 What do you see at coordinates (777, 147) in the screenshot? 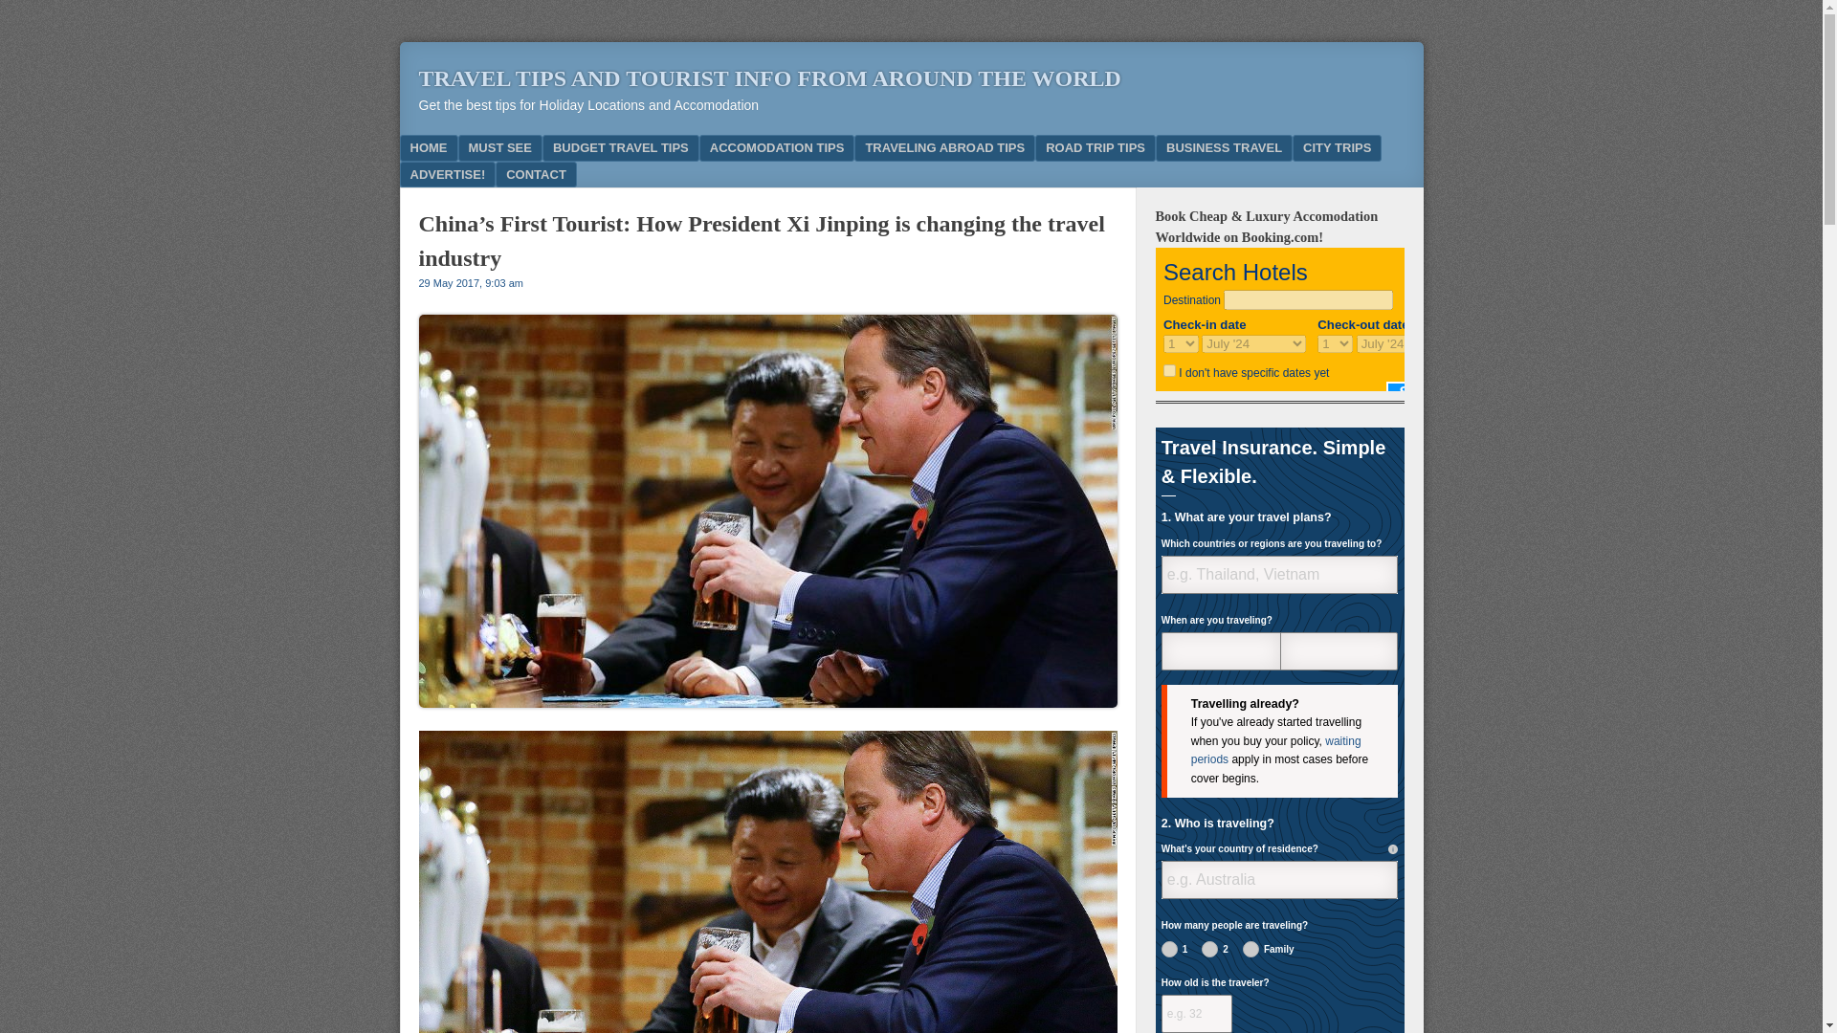
I see `Great Accomodations Exposed!` at bounding box center [777, 147].